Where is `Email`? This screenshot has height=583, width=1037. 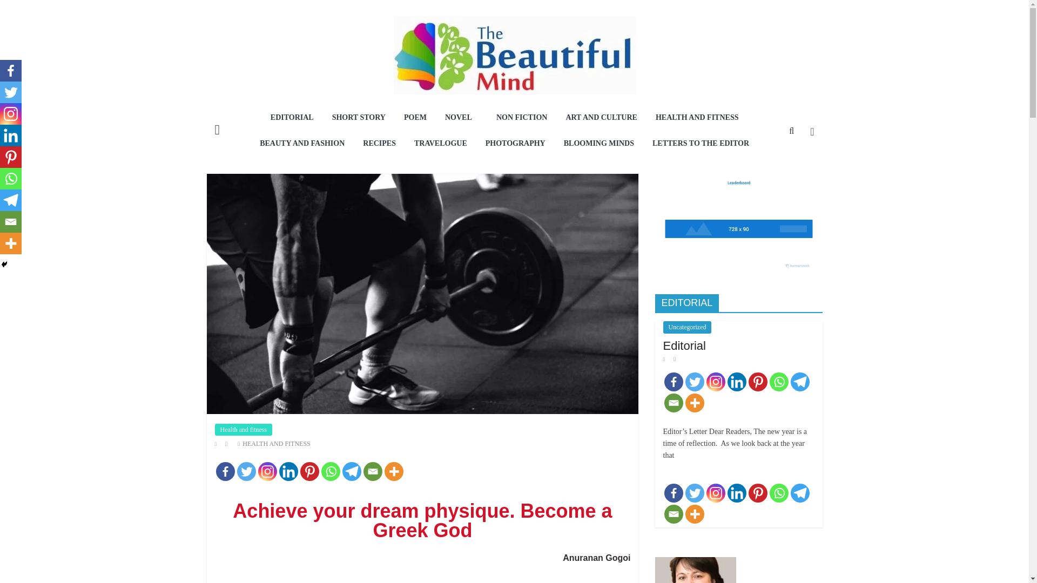 Email is located at coordinates (372, 472).